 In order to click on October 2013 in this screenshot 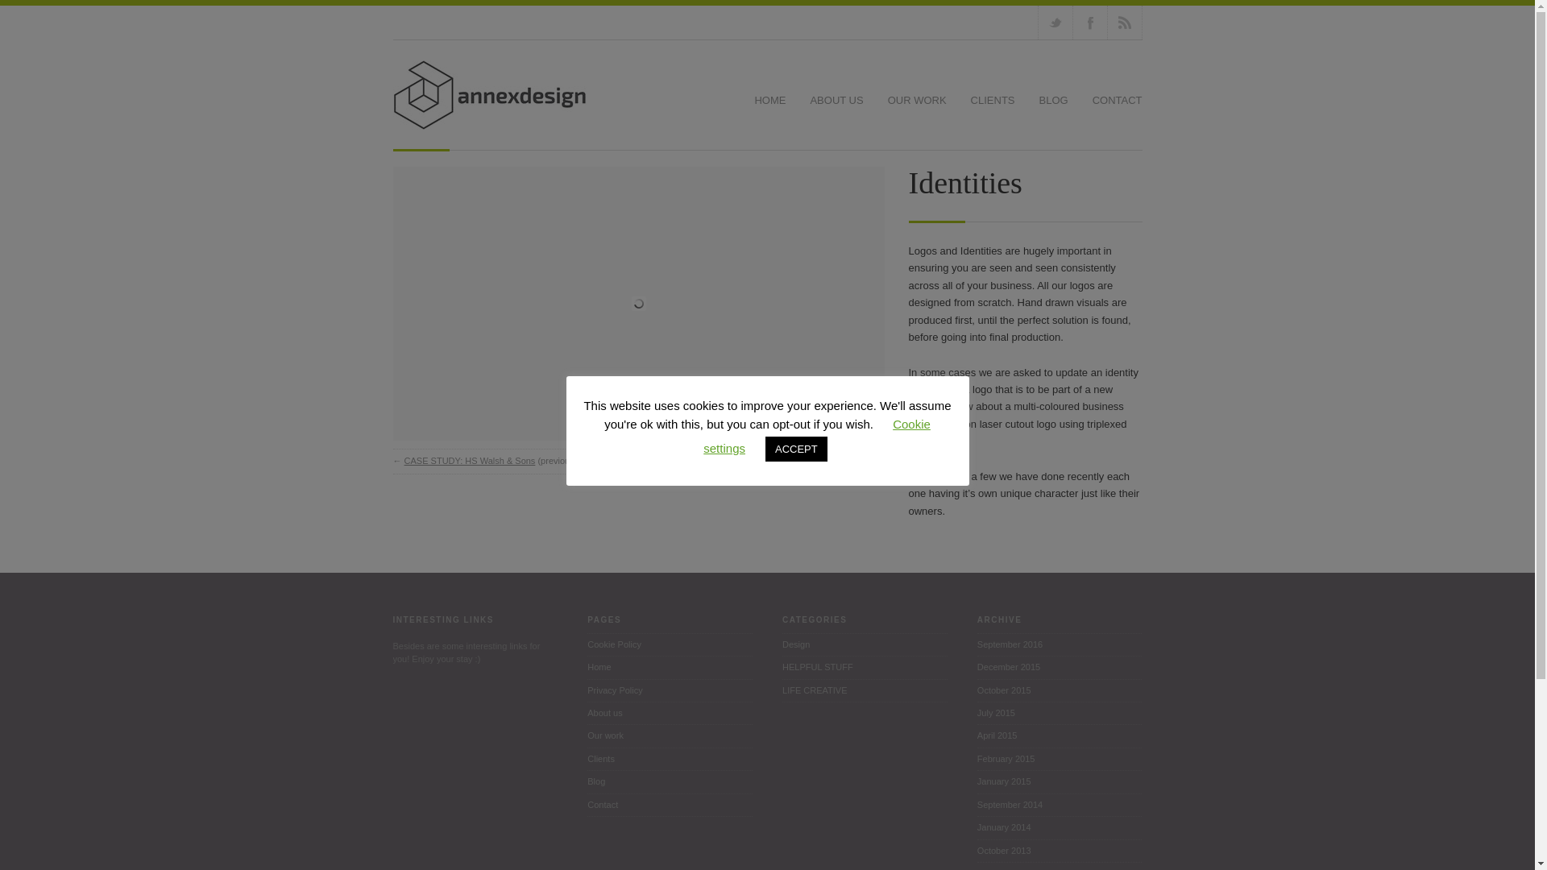, I will do `click(1060, 851)`.